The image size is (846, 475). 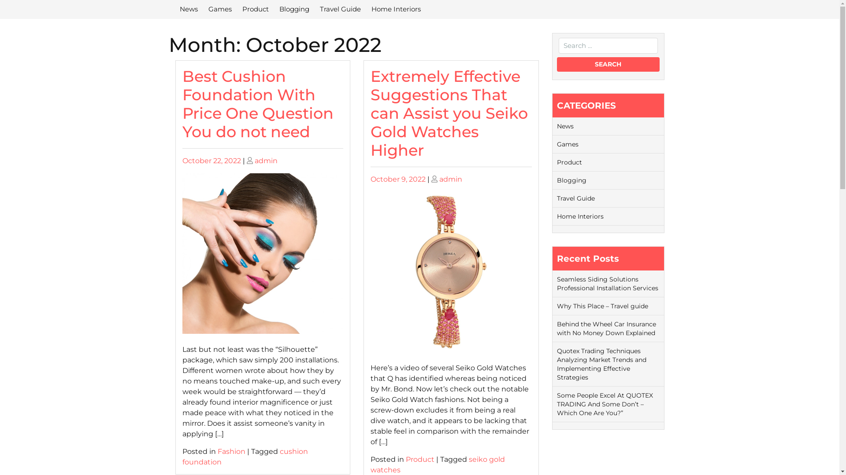 What do you see at coordinates (420, 459) in the screenshot?
I see `Product` at bounding box center [420, 459].